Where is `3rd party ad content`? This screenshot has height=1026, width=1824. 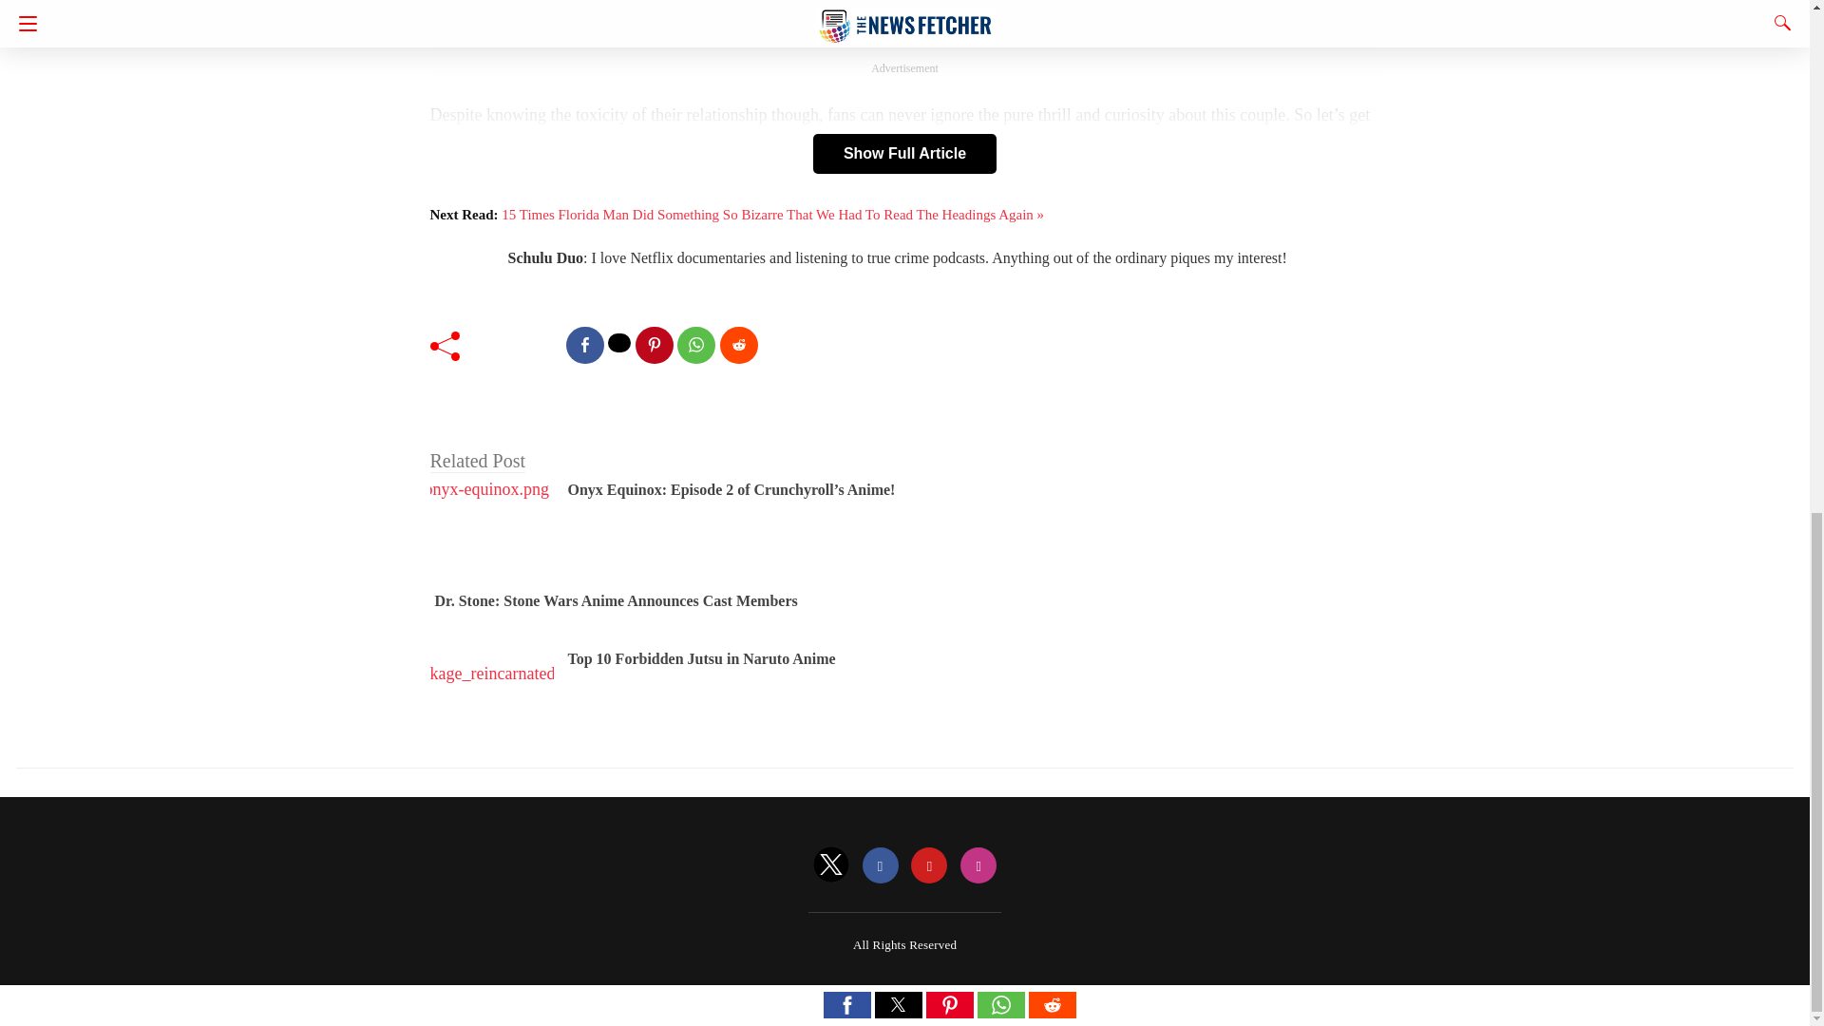
3rd party ad content is located at coordinates (904, 23).